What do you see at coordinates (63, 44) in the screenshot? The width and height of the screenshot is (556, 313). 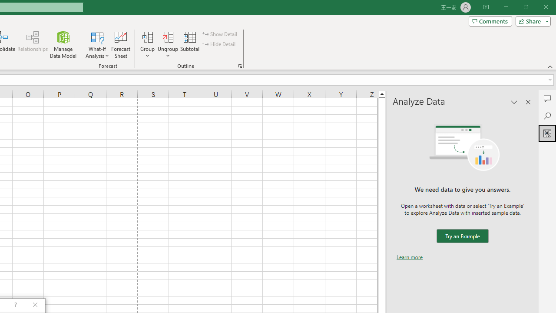 I see `Manage Data Model` at bounding box center [63, 44].